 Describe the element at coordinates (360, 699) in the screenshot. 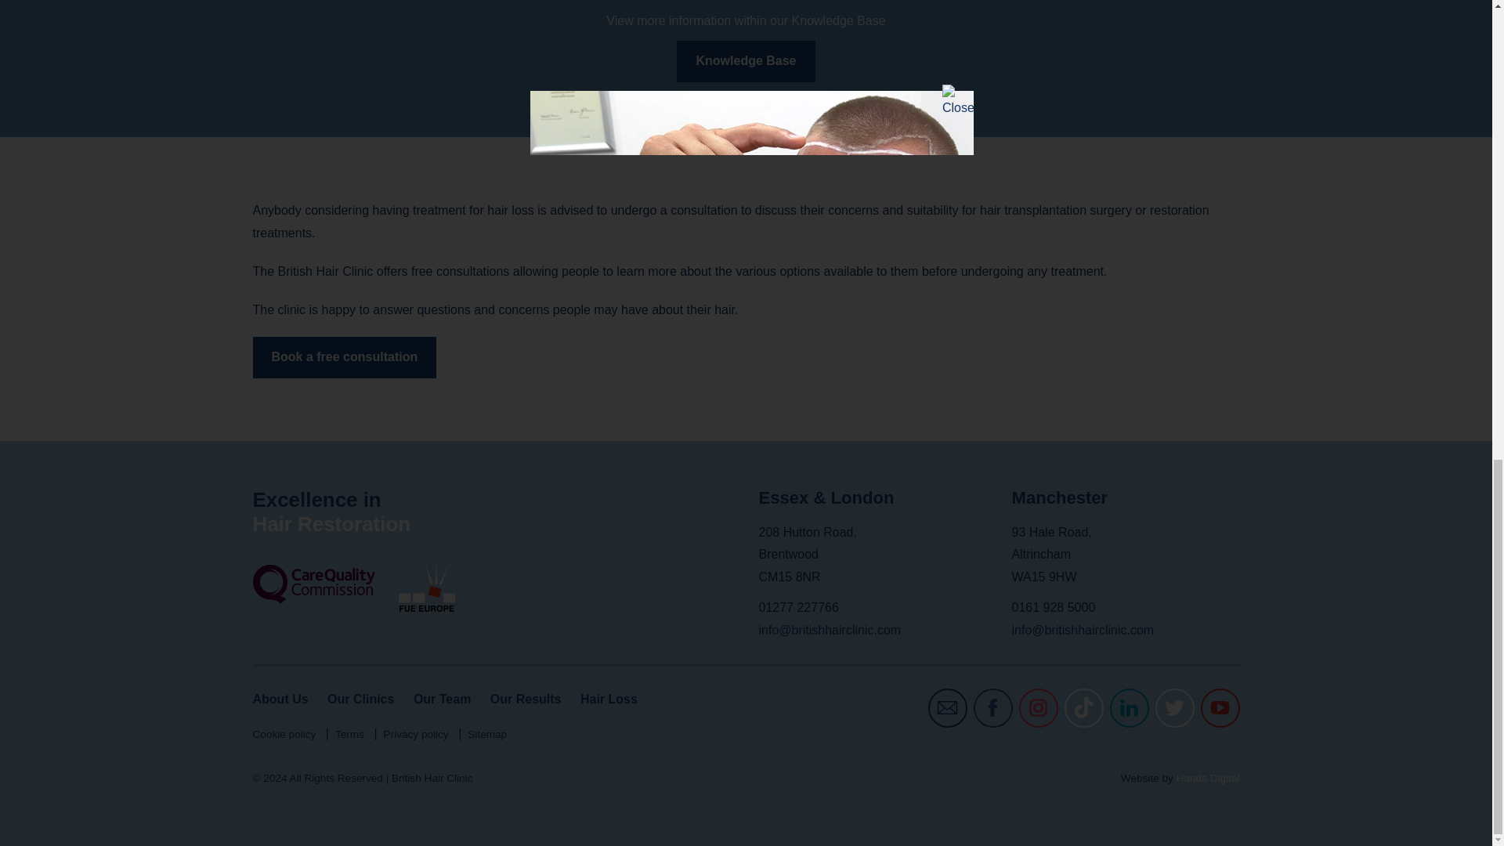

I see `Our Clinics` at that location.